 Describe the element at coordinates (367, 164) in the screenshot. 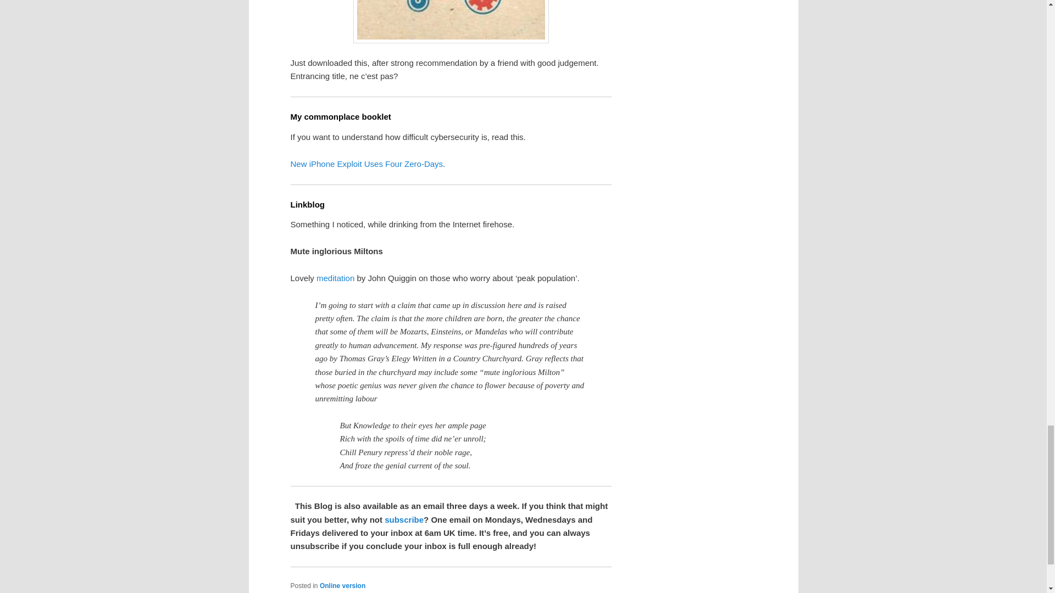

I see `New iPhone Exploit Uses Four Zero-Days` at that location.